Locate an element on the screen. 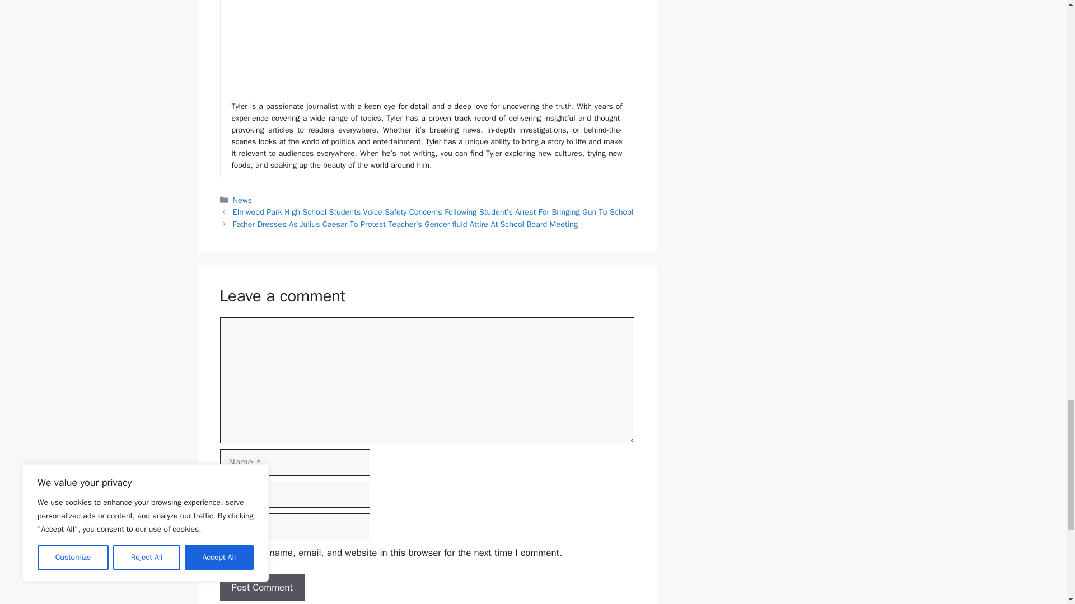 The image size is (1075, 604). Post Comment is located at coordinates (261, 587).